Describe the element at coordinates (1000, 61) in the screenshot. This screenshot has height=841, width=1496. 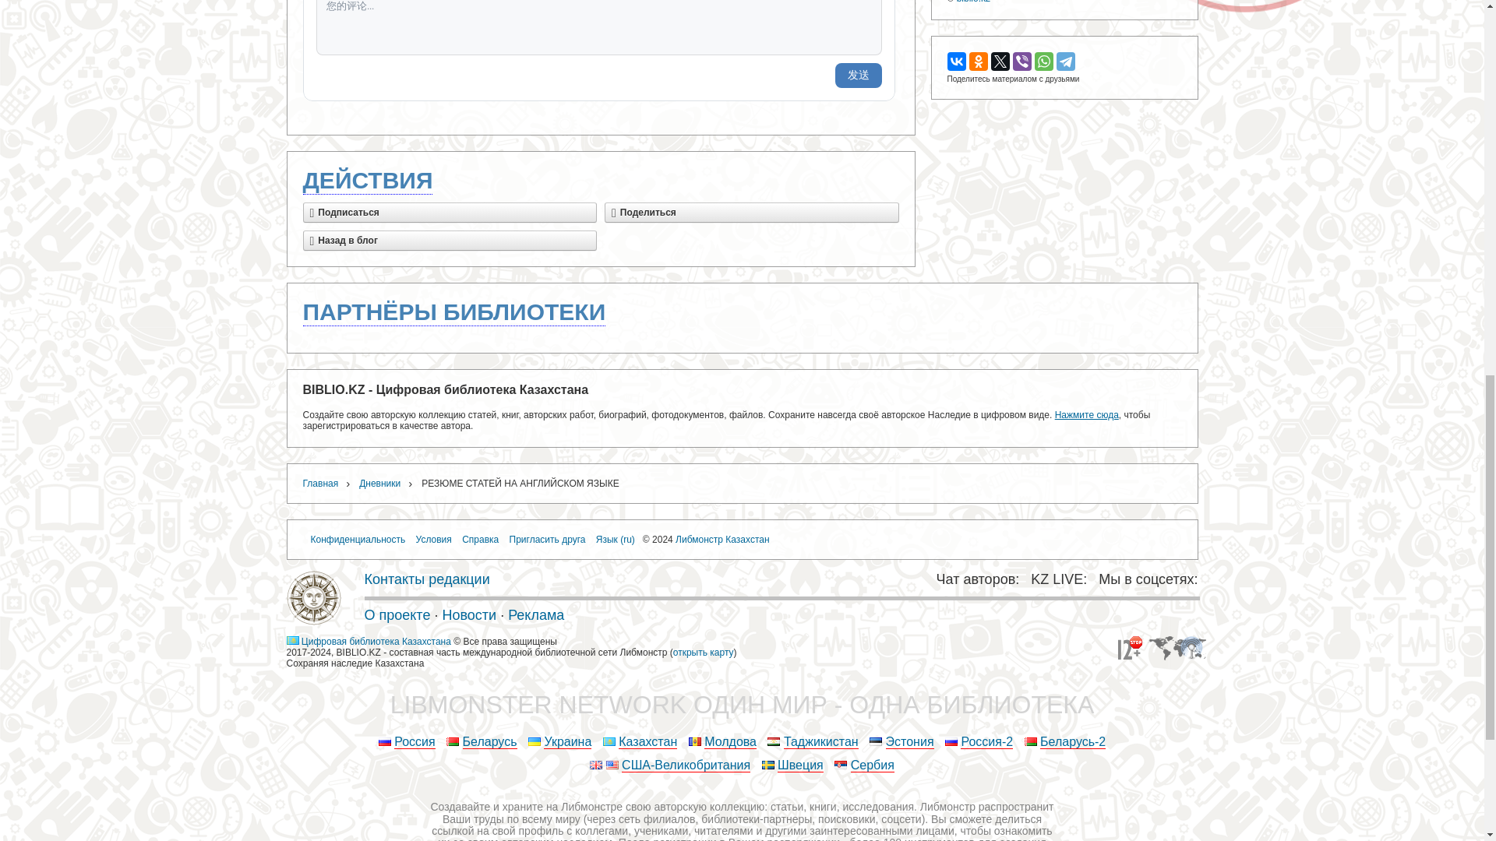
I see `Twitter` at that location.